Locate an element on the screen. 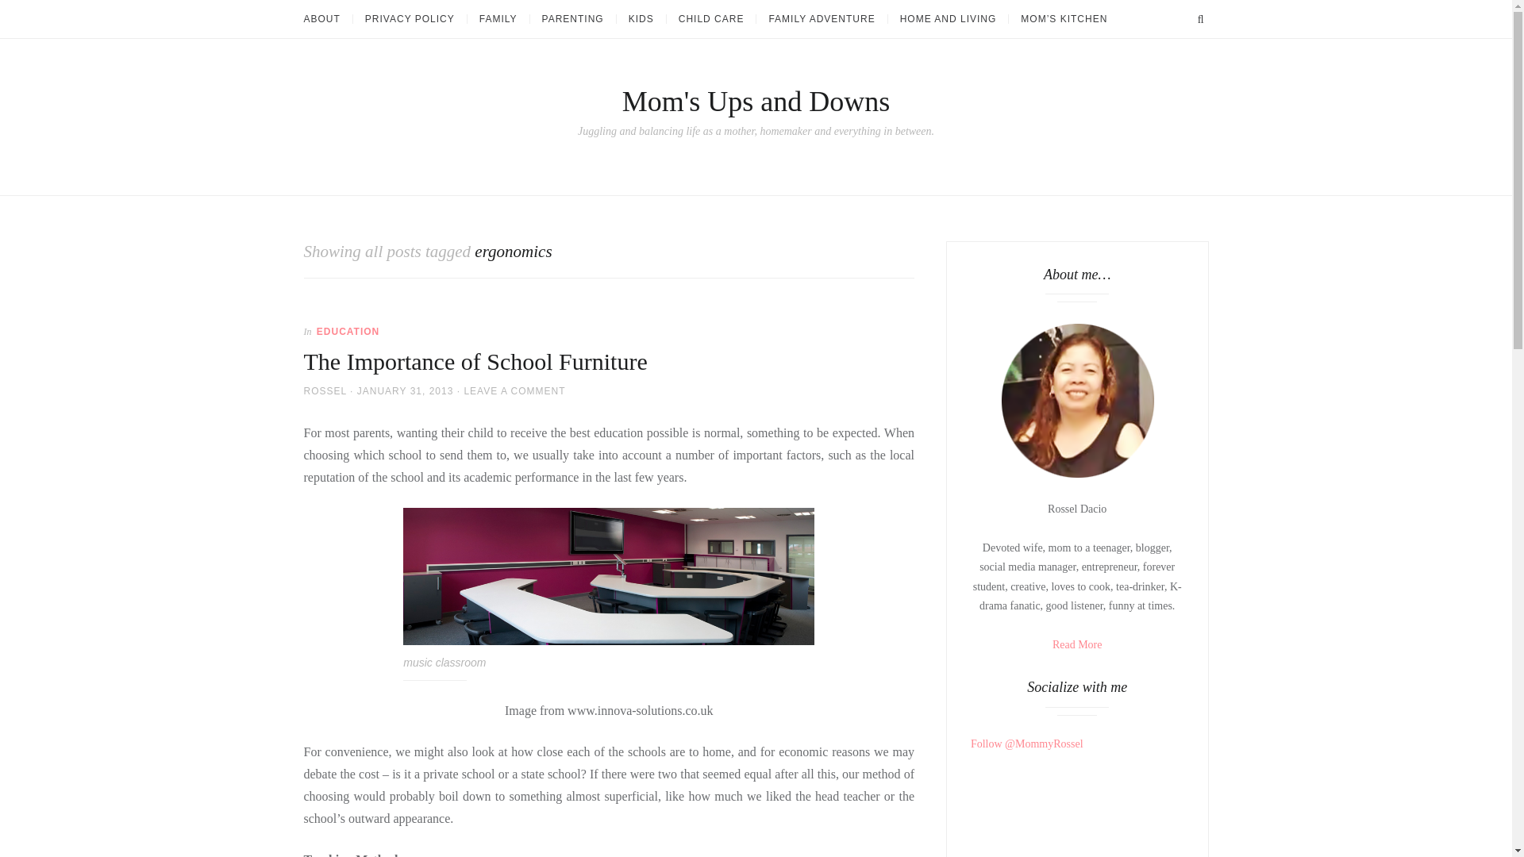 This screenshot has width=1524, height=857. CHILD CARE is located at coordinates (711, 19).